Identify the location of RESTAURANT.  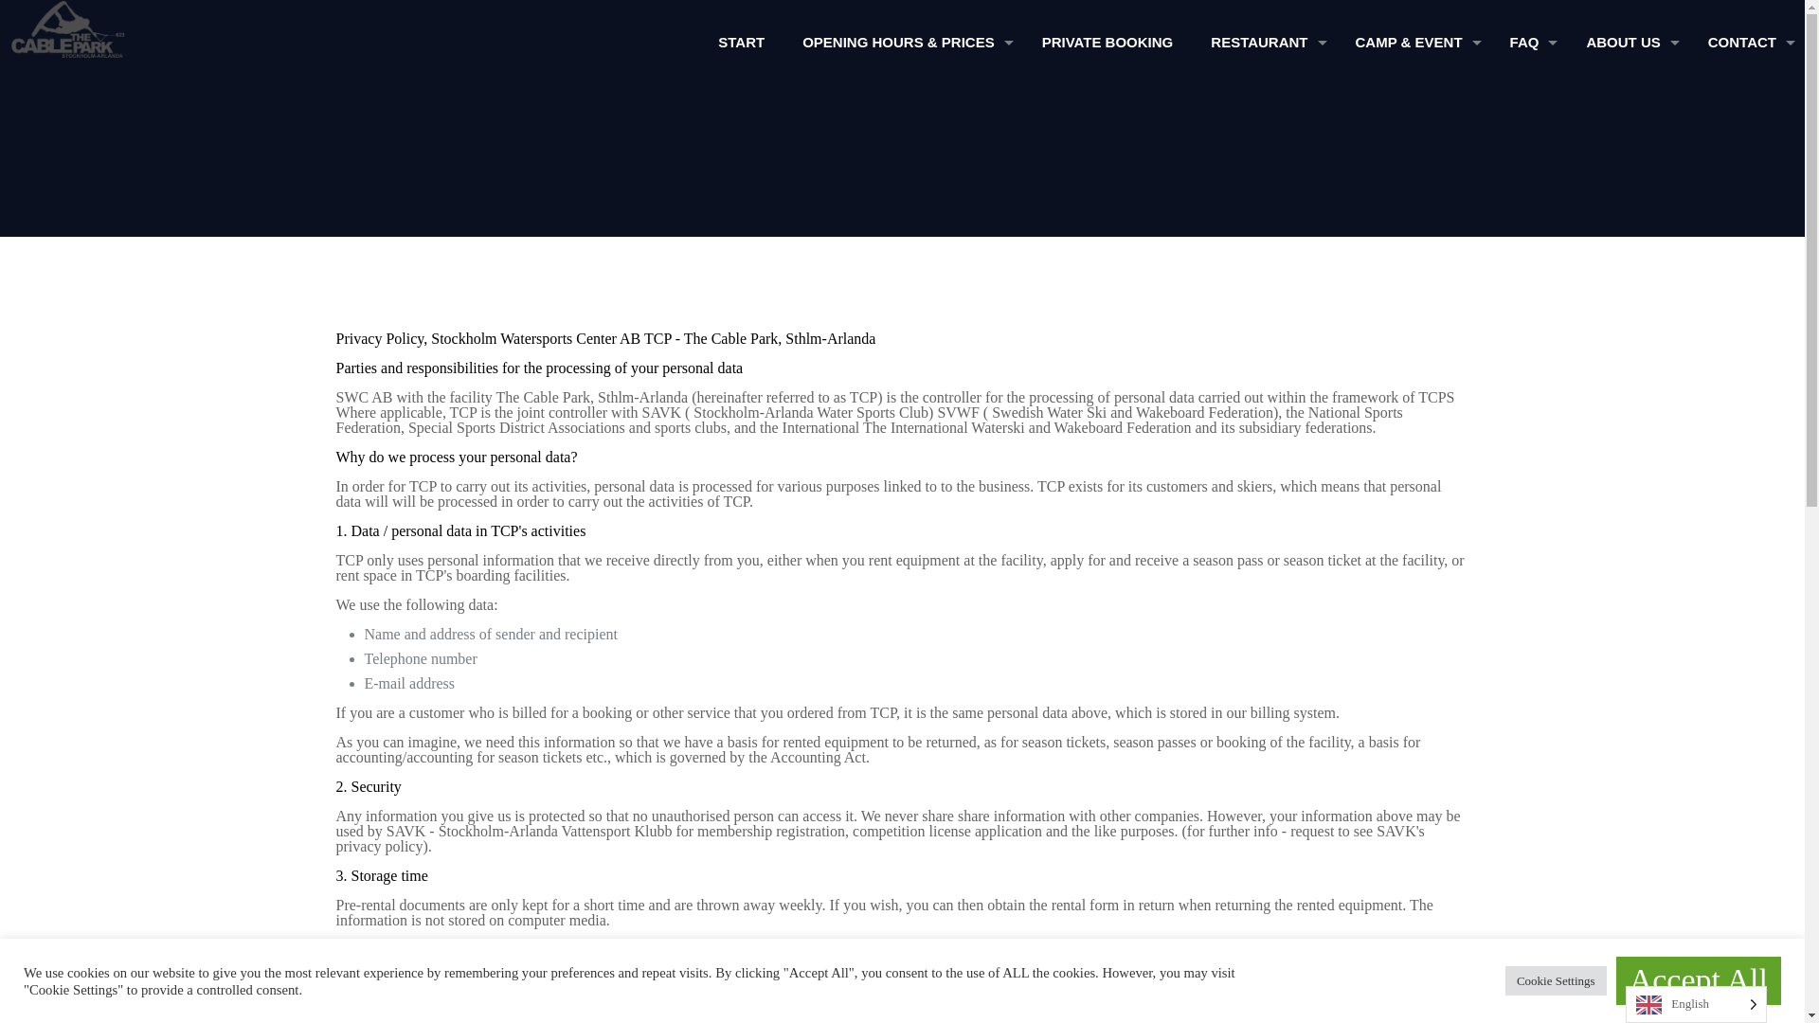
(1263, 42).